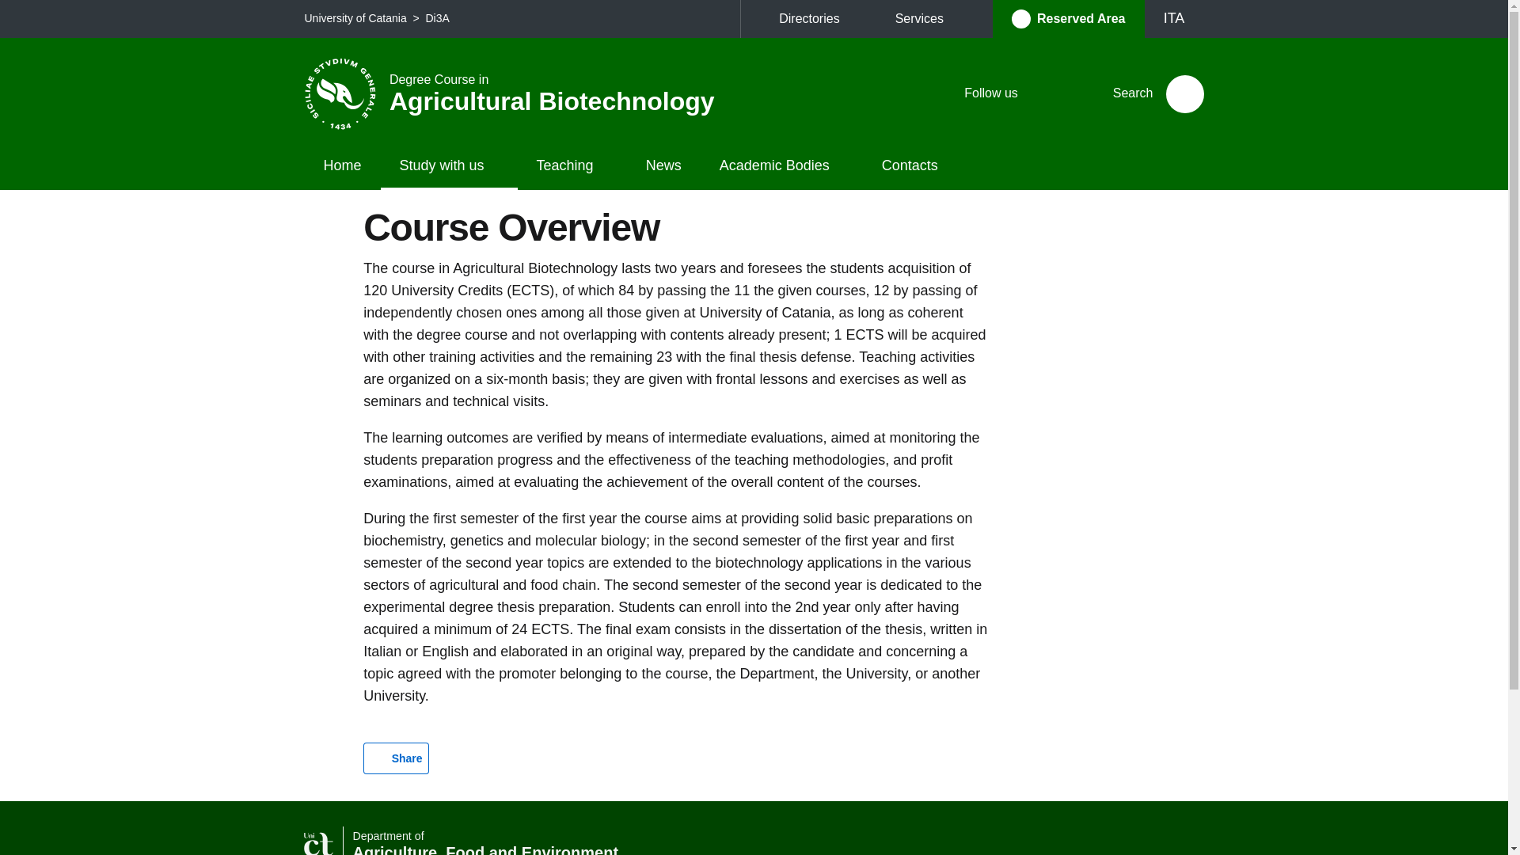 This screenshot has width=1520, height=855. Describe the element at coordinates (437, 18) in the screenshot. I see `Reserved Area` at that location.